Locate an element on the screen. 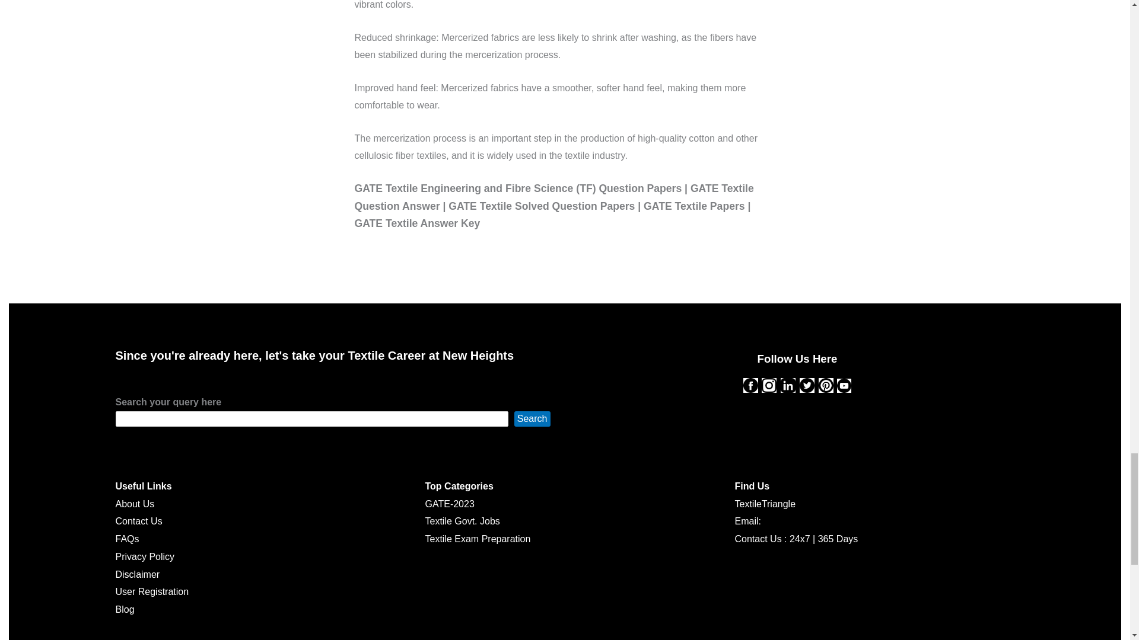 This screenshot has width=1139, height=640. GATE-2023 is located at coordinates (449, 504).